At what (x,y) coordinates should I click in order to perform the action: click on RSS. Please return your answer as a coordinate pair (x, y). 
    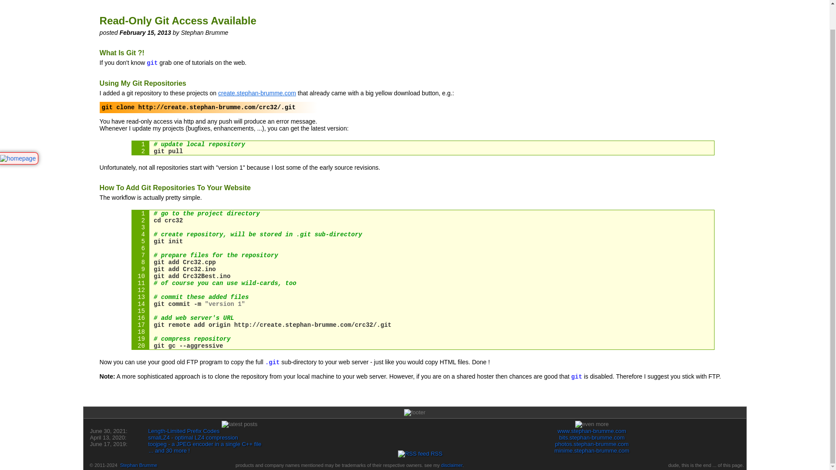
    Looking at the image, I should click on (420, 453).